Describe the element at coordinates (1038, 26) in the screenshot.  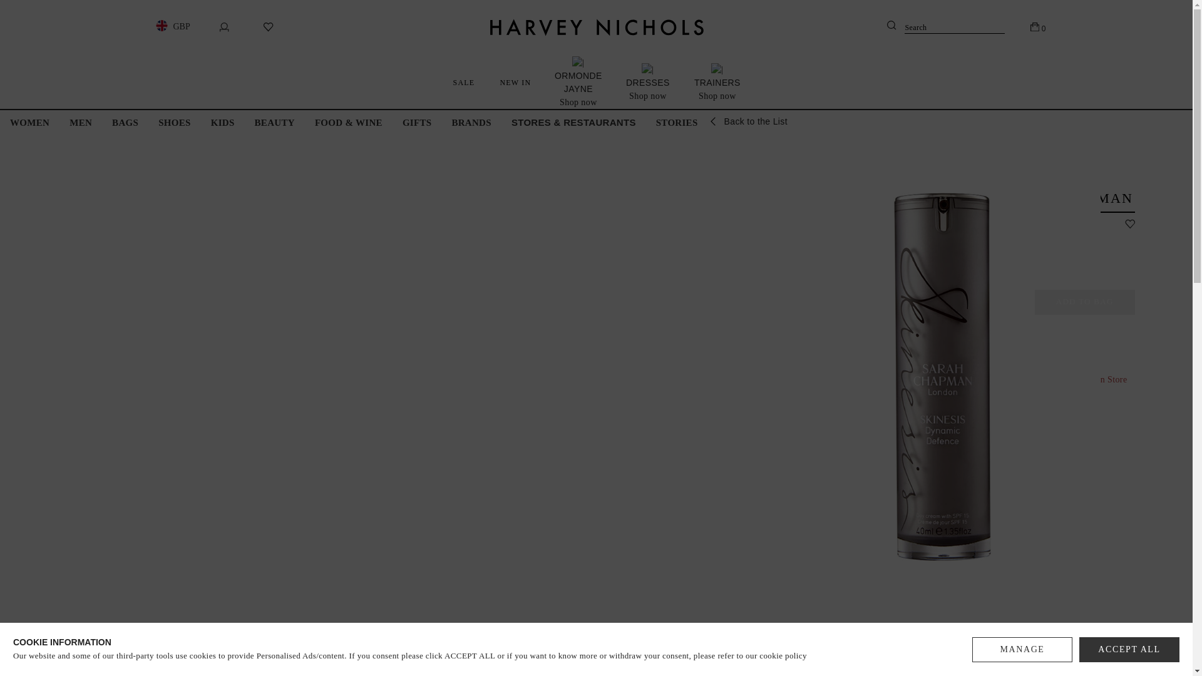
I see `0` at that location.